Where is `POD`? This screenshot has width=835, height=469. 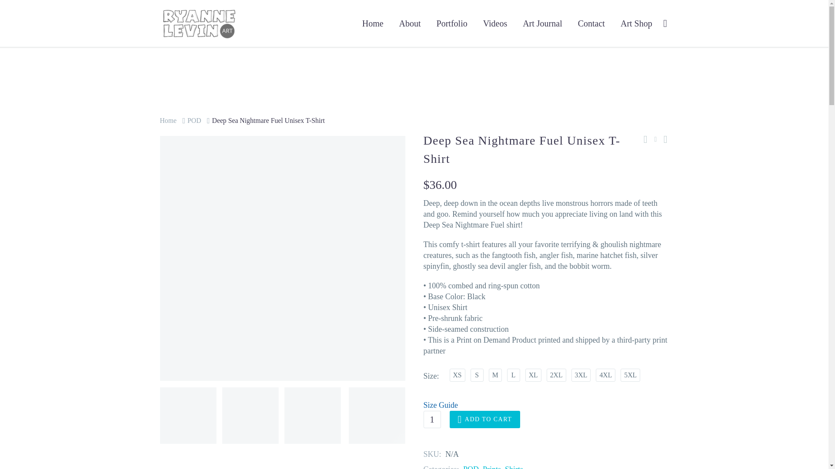
POD is located at coordinates (194, 120).